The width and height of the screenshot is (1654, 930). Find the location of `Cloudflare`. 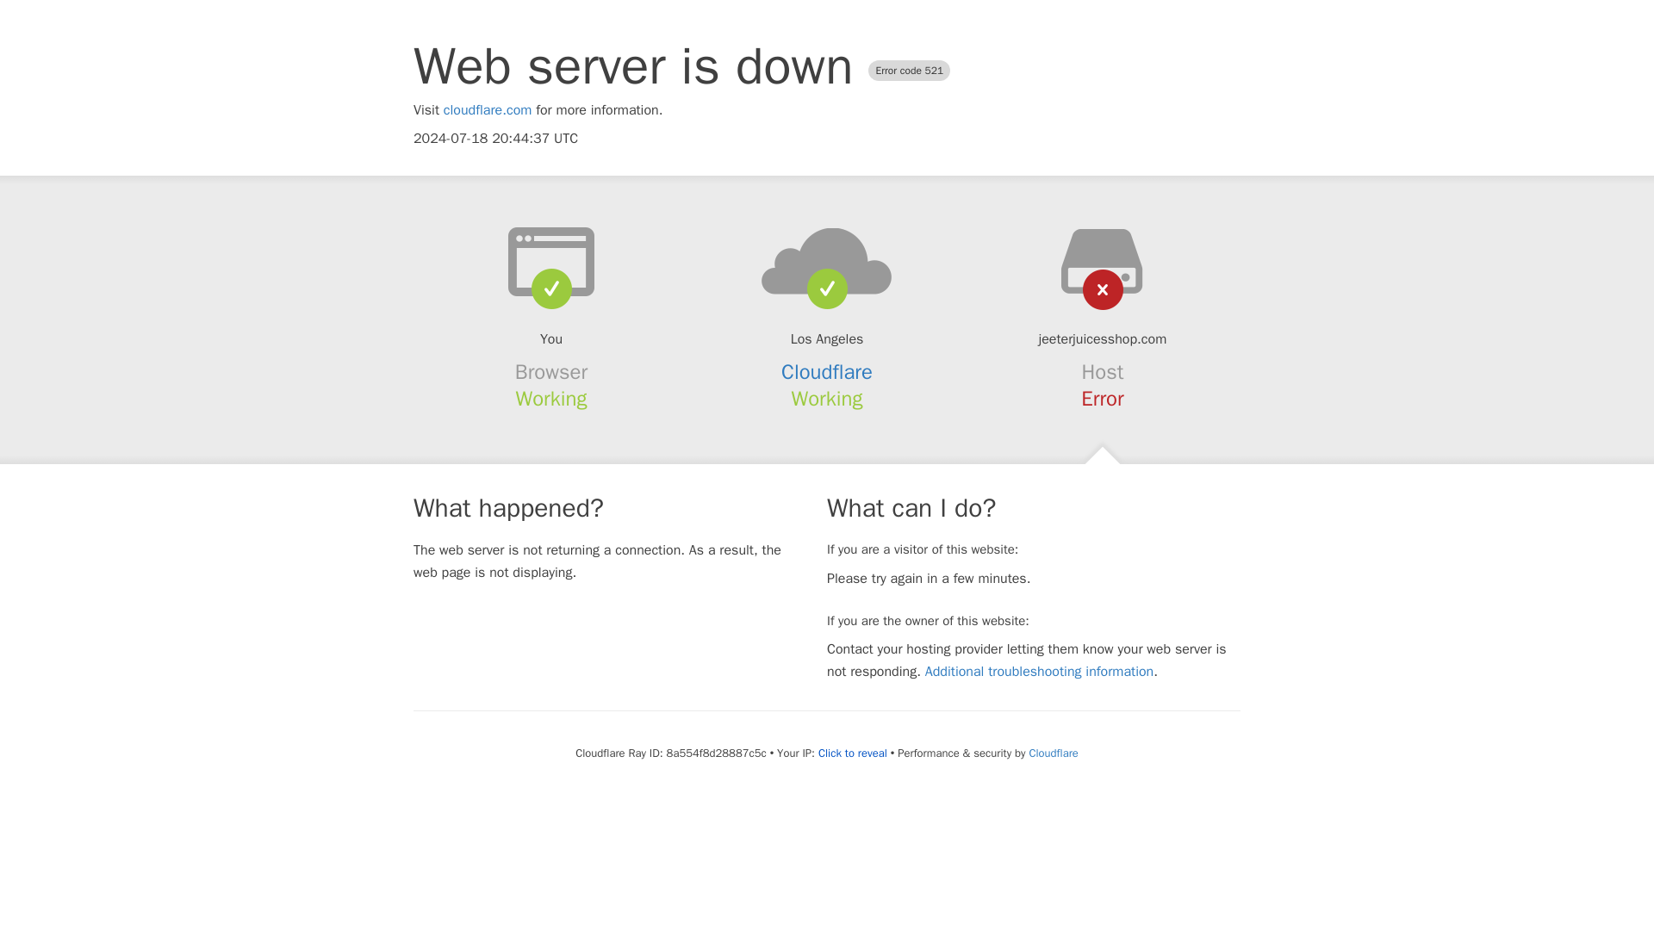

Cloudflare is located at coordinates (1053, 753).